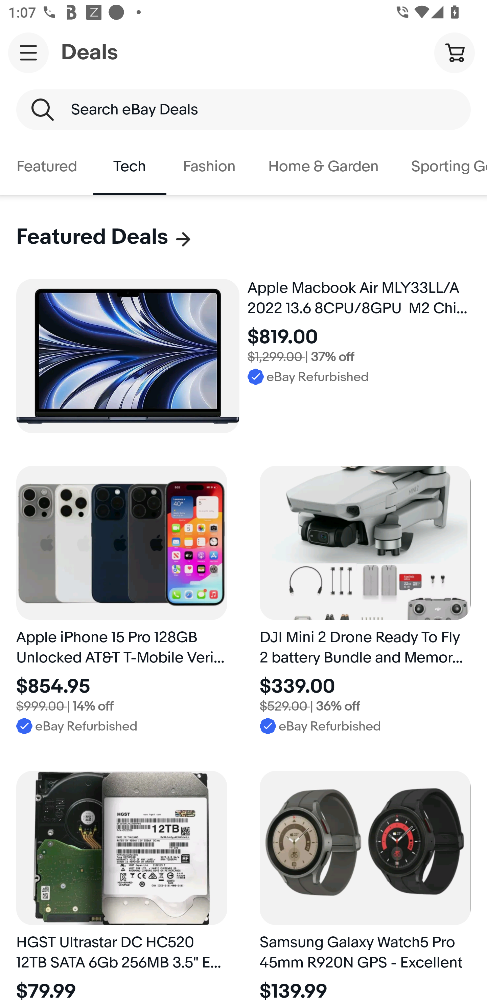 Image resolution: width=487 pixels, height=1002 pixels. I want to click on Fashion. Button. 3 of 7. Fashion, so click(209, 167).